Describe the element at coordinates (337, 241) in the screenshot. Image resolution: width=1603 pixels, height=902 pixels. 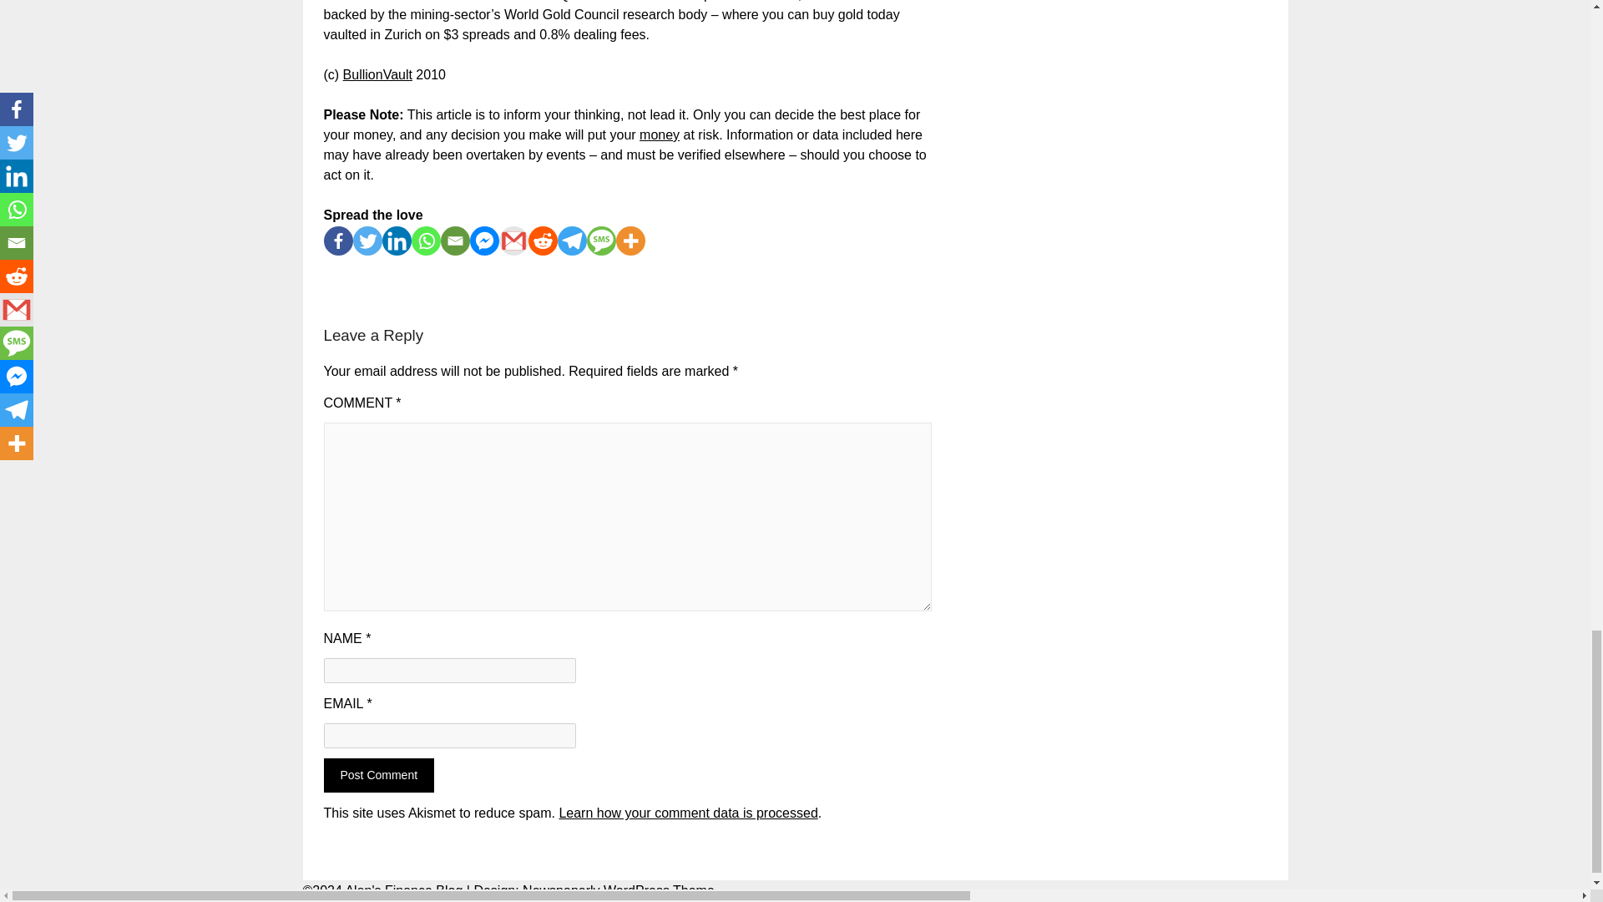
I see `Facebook` at that location.